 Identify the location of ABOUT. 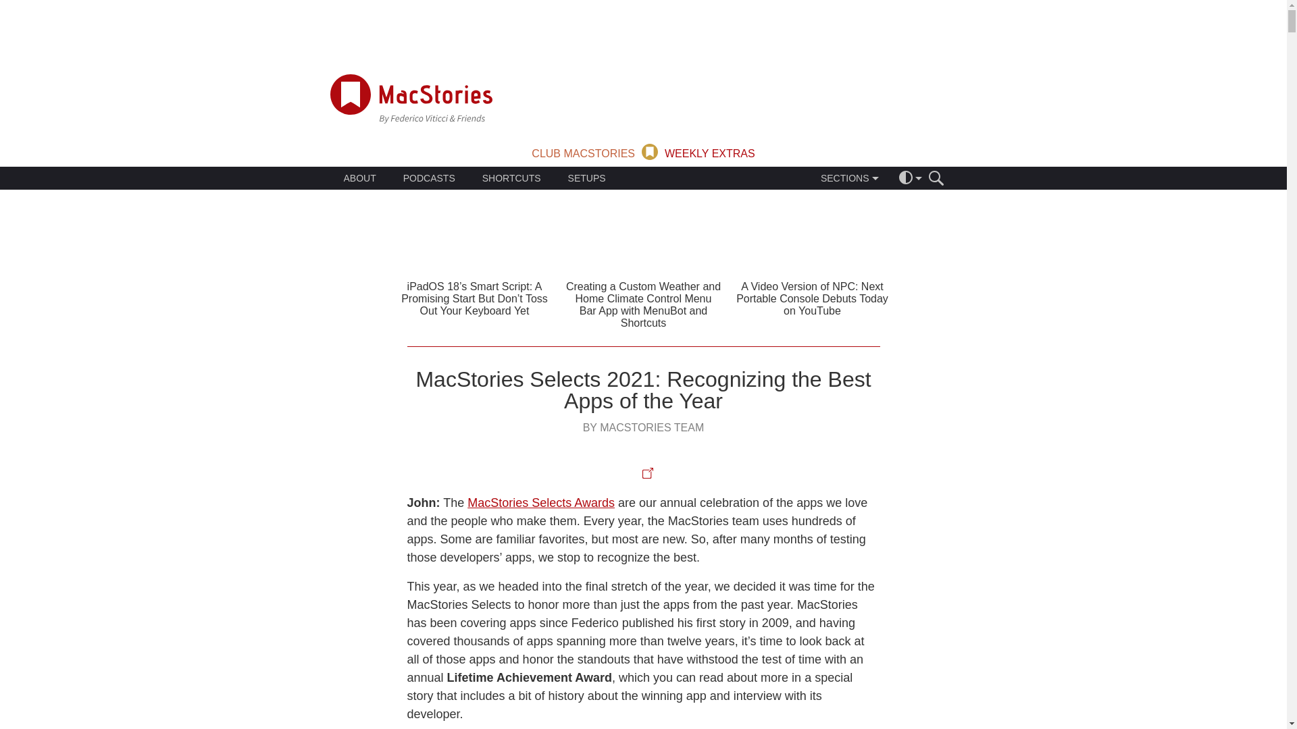
(359, 178).